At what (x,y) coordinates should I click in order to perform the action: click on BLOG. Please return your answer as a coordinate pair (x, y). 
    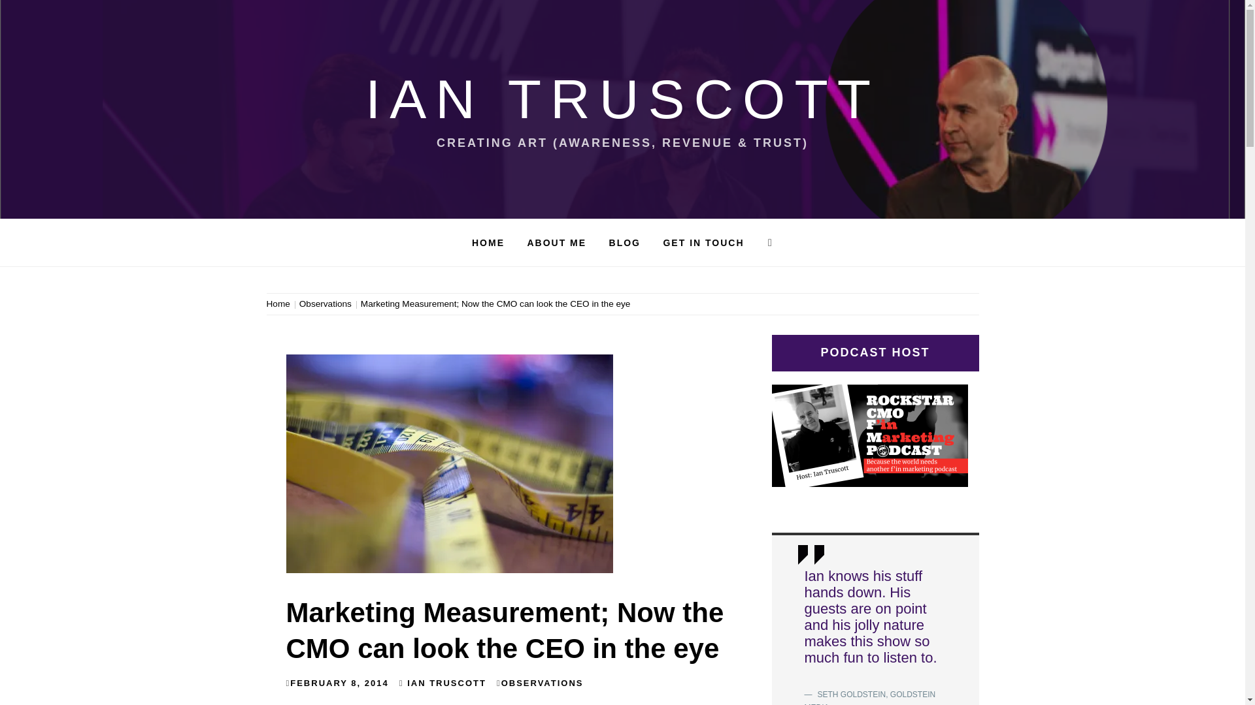
    Looking at the image, I should click on (625, 243).